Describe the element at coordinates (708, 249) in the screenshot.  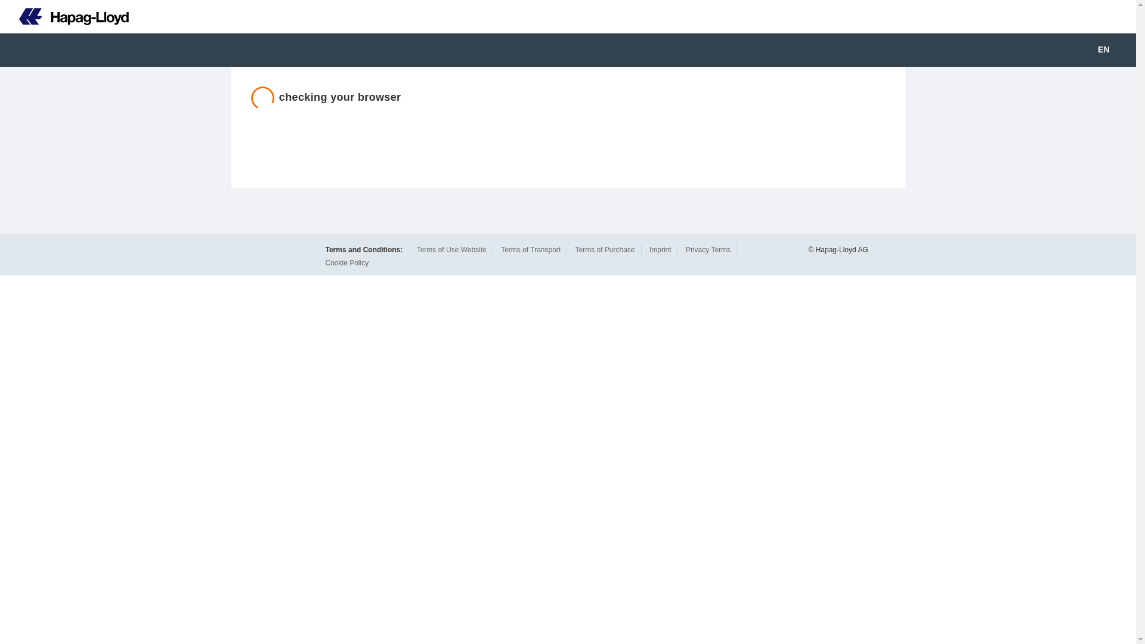
I see `Privacy Terms` at that location.